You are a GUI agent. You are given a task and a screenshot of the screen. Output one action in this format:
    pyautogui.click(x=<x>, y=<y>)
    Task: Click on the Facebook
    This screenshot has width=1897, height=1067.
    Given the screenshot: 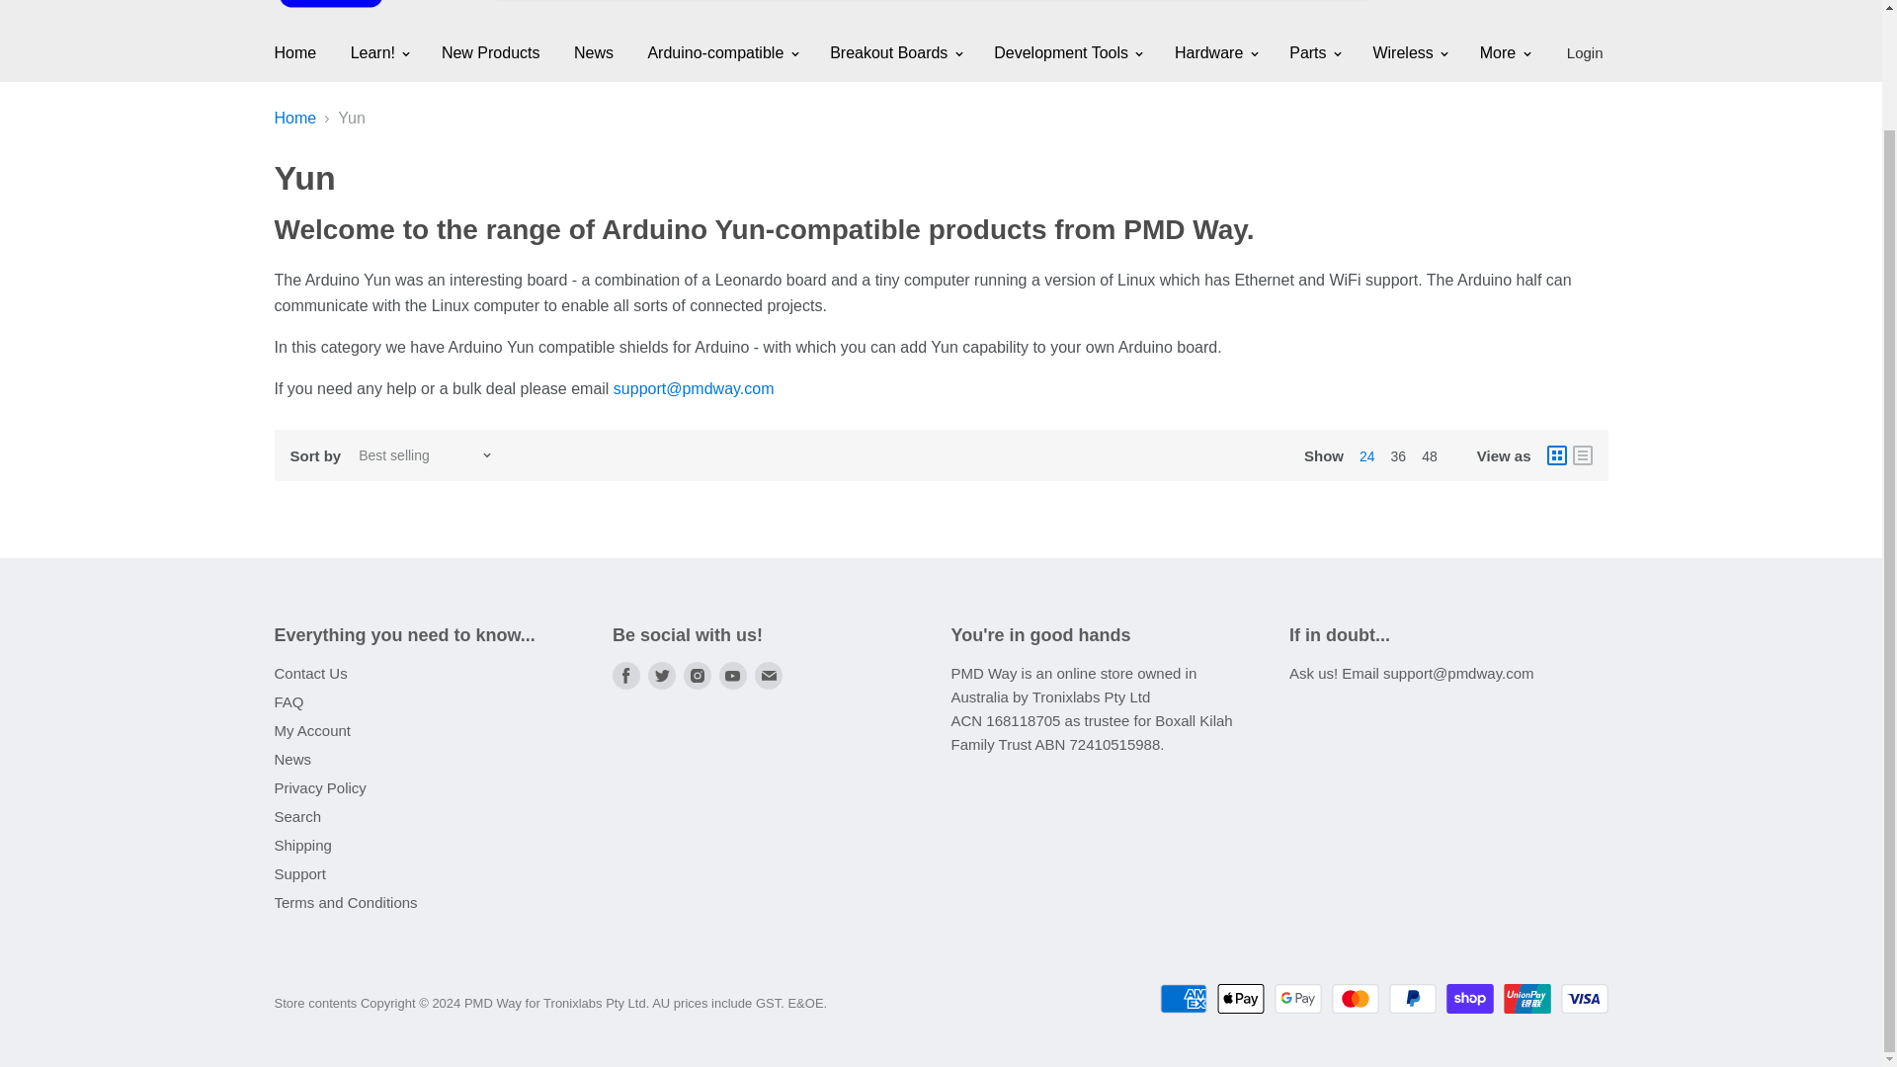 What is the action you would take?
    pyautogui.click(x=626, y=676)
    